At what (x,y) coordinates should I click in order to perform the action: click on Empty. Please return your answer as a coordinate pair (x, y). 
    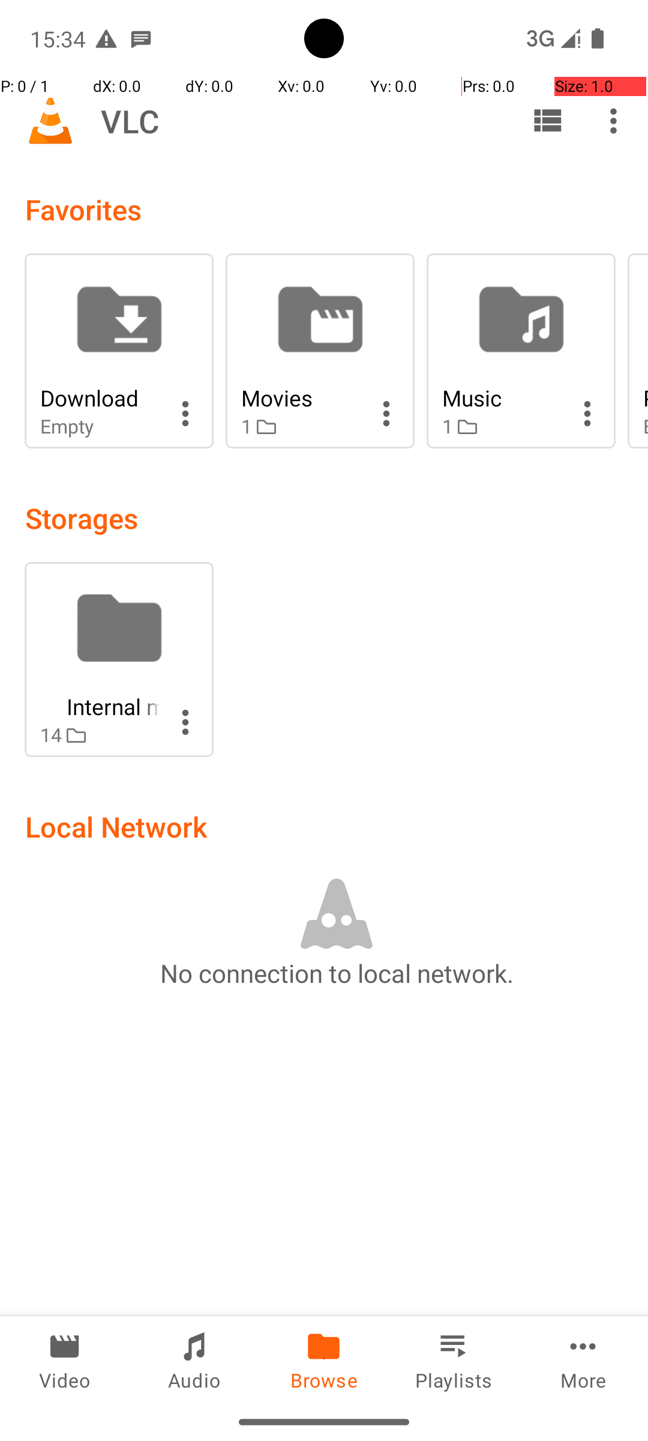
    Looking at the image, I should click on (100, 426).